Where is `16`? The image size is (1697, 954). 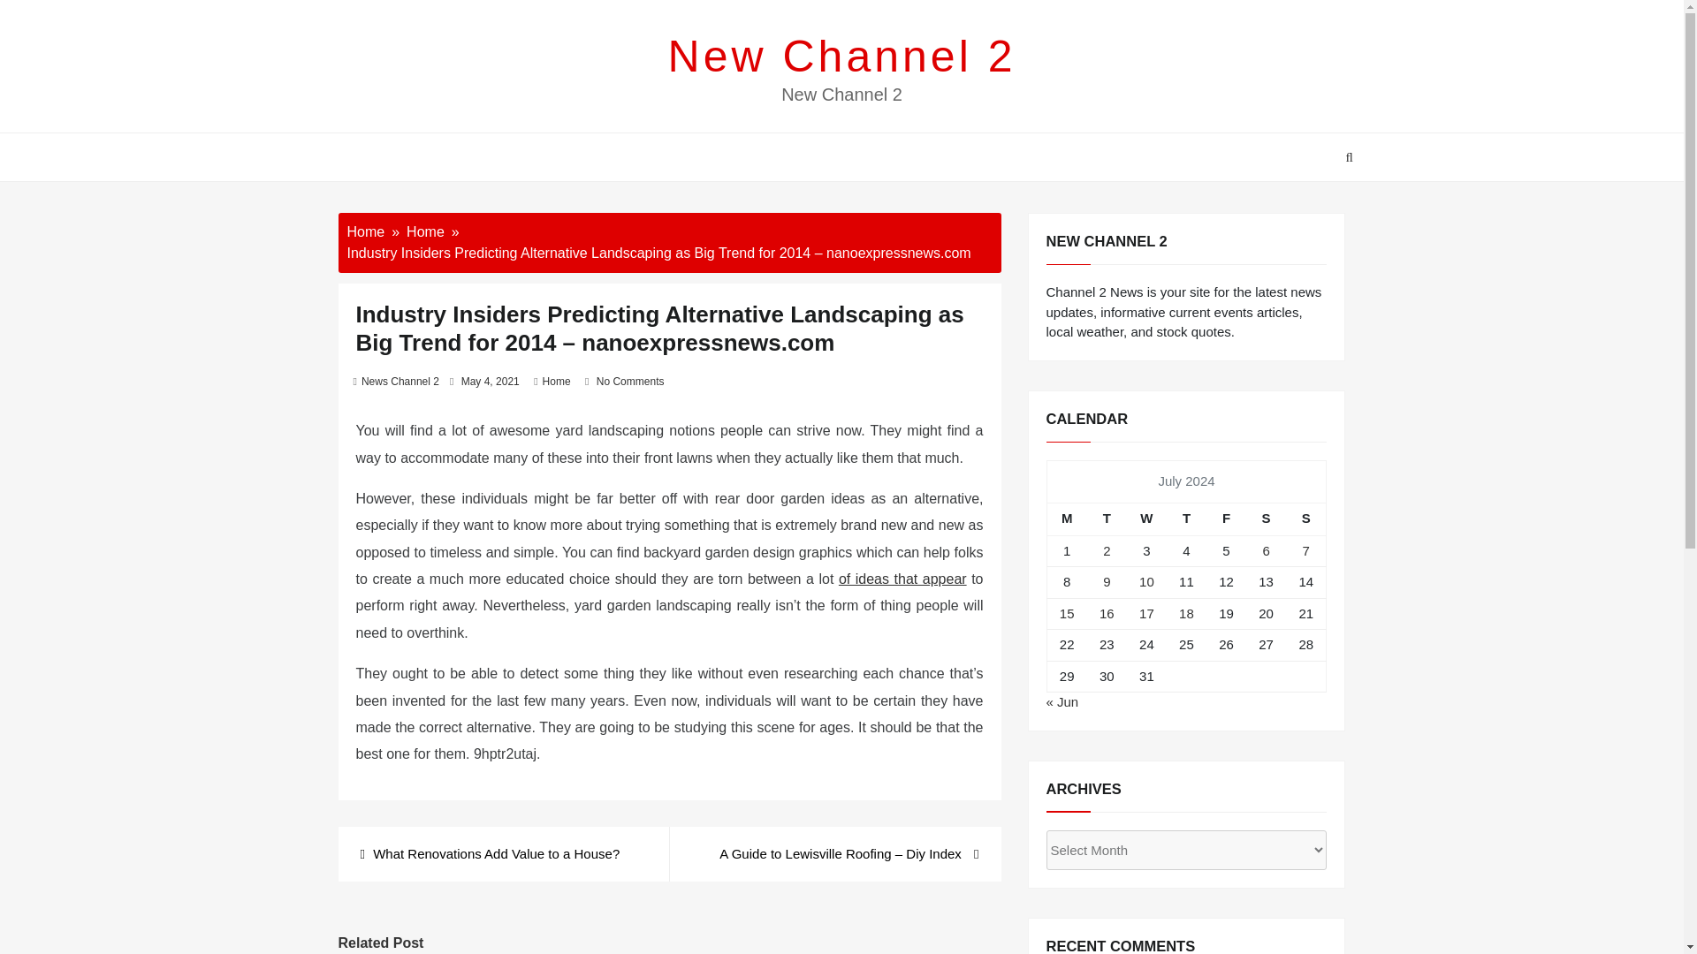 16 is located at coordinates (1107, 613).